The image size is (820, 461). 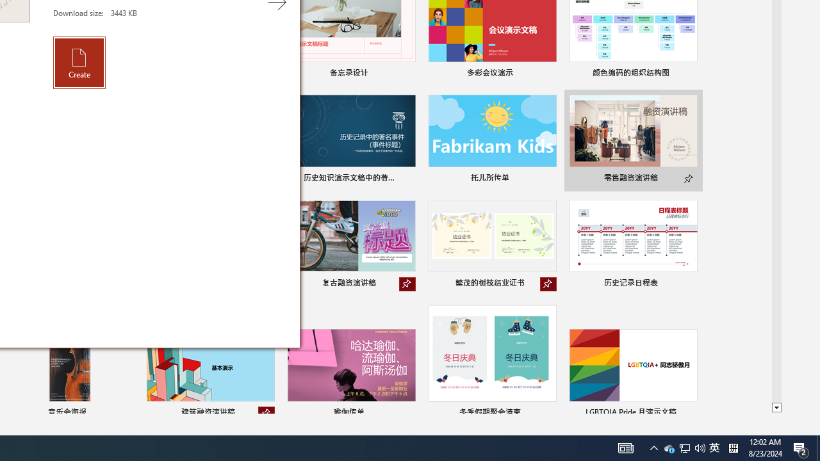 What do you see at coordinates (266, 414) in the screenshot?
I see `Unpin from list` at bounding box center [266, 414].